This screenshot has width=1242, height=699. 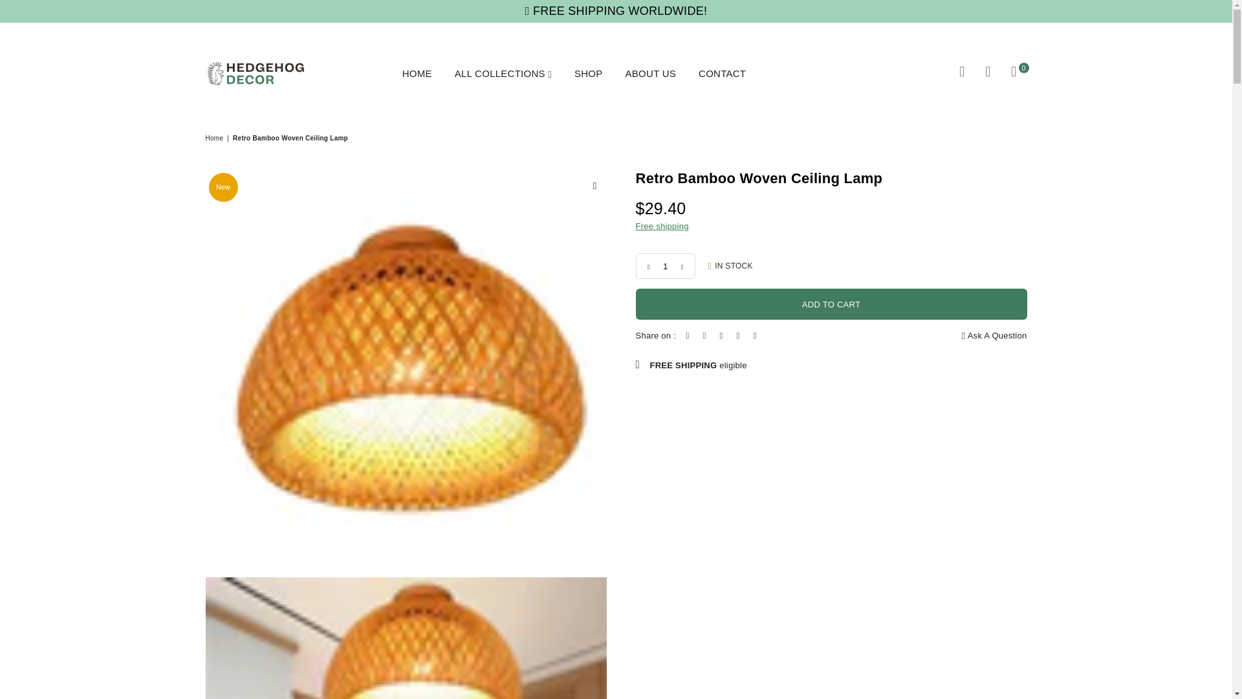 What do you see at coordinates (651, 74) in the screenshot?
I see `ABOUT US` at bounding box center [651, 74].